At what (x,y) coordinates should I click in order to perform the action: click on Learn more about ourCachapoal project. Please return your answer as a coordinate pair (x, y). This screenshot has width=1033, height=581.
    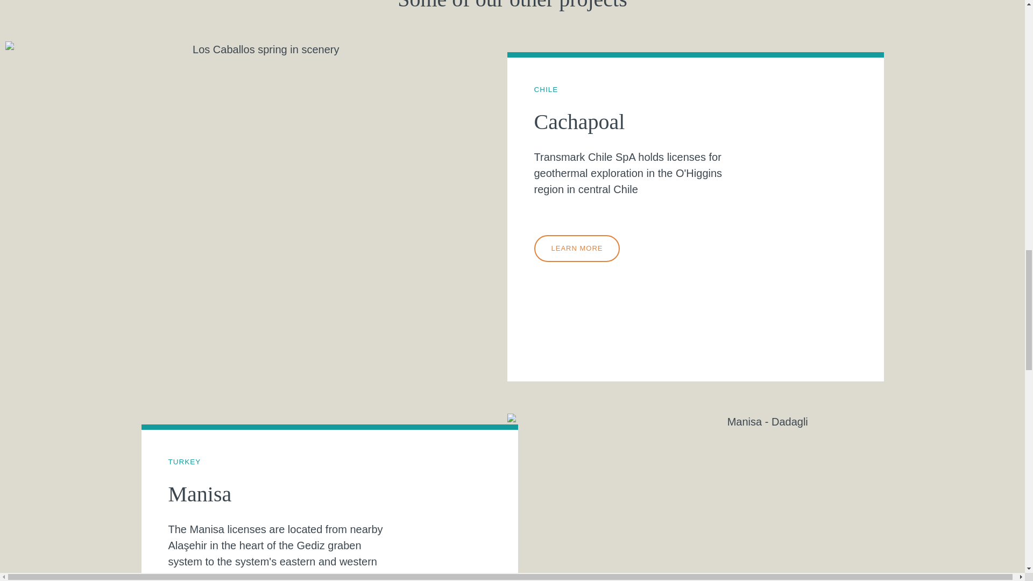
    Looking at the image, I should click on (577, 249).